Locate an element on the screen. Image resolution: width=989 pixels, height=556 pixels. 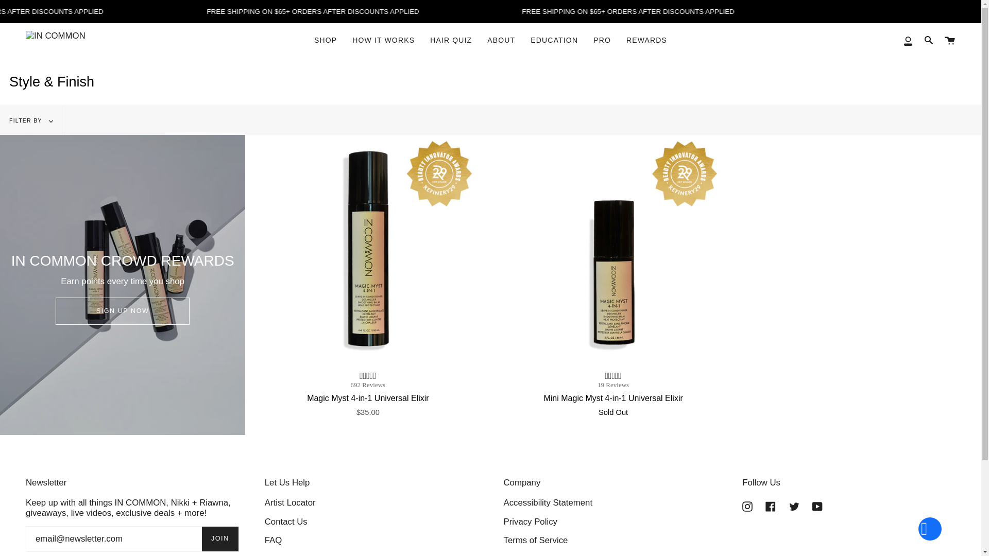
PRO is located at coordinates (602, 40).